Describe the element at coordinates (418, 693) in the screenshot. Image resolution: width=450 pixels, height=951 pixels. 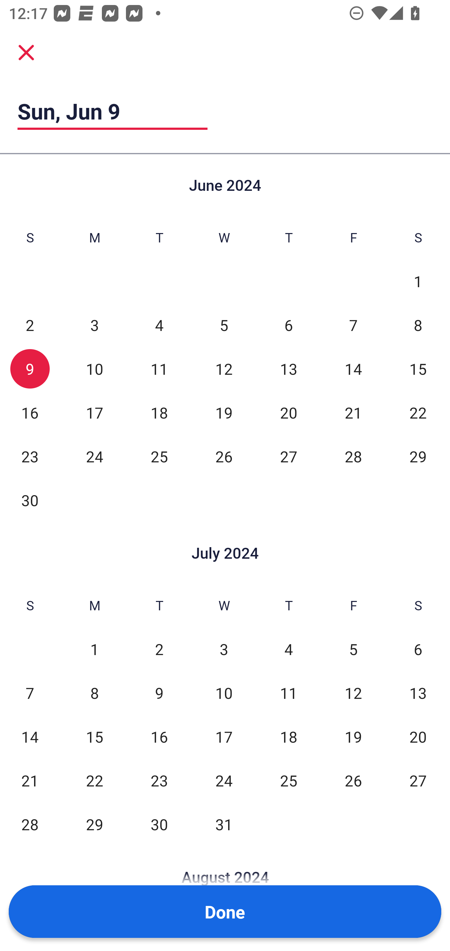
I see `13 Sat, Jul 13, Not Selected` at that location.